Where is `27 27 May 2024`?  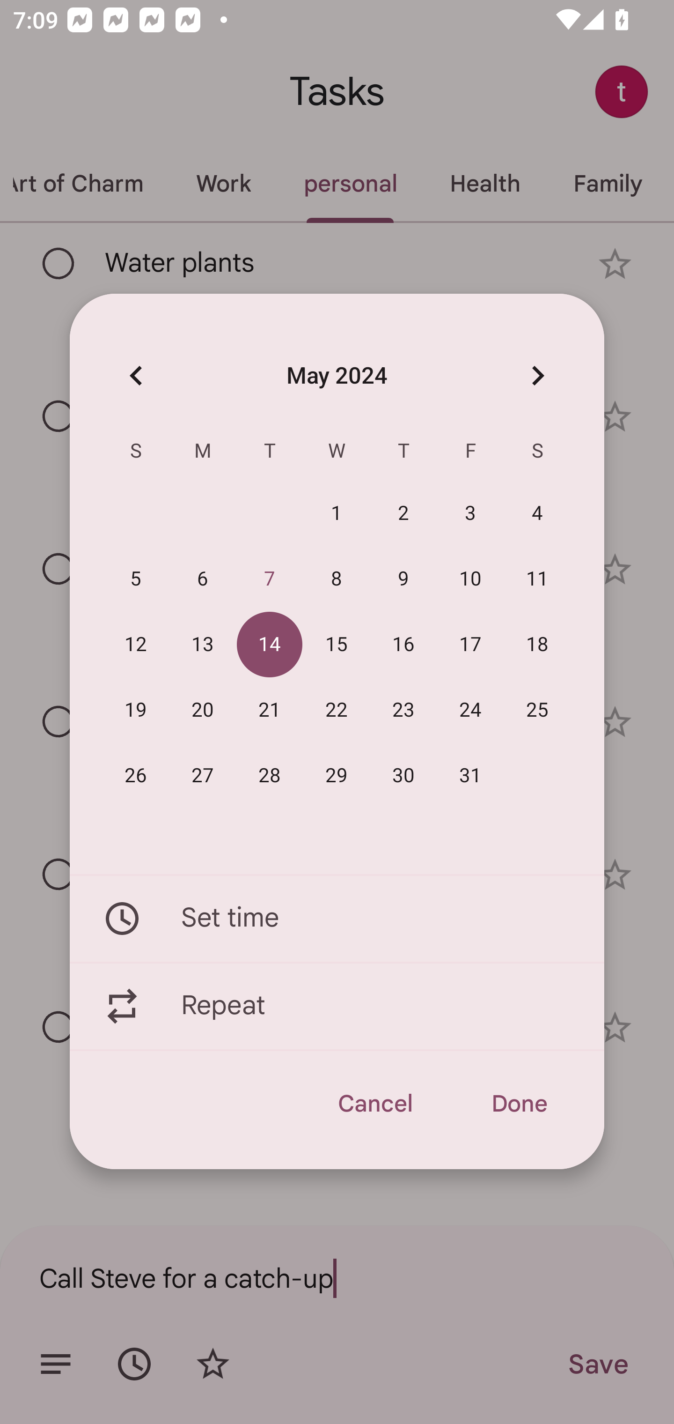 27 27 May 2024 is located at coordinates (203, 776).